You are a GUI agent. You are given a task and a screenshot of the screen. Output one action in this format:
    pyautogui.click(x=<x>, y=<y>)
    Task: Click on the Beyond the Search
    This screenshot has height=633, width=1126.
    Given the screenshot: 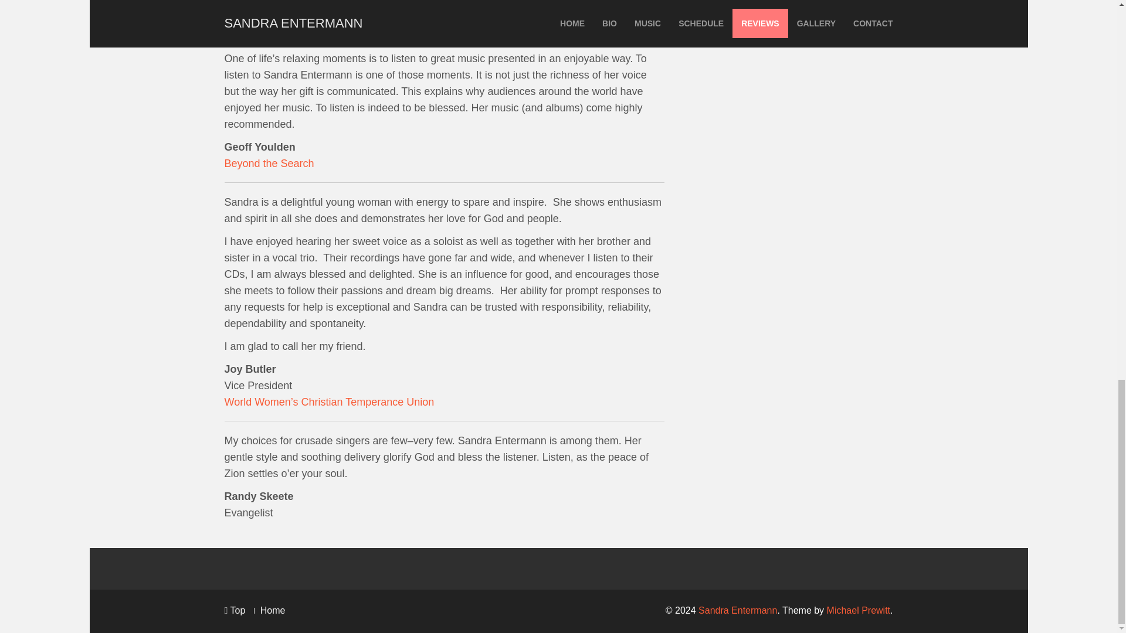 What is the action you would take?
    pyautogui.click(x=269, y=163)
    